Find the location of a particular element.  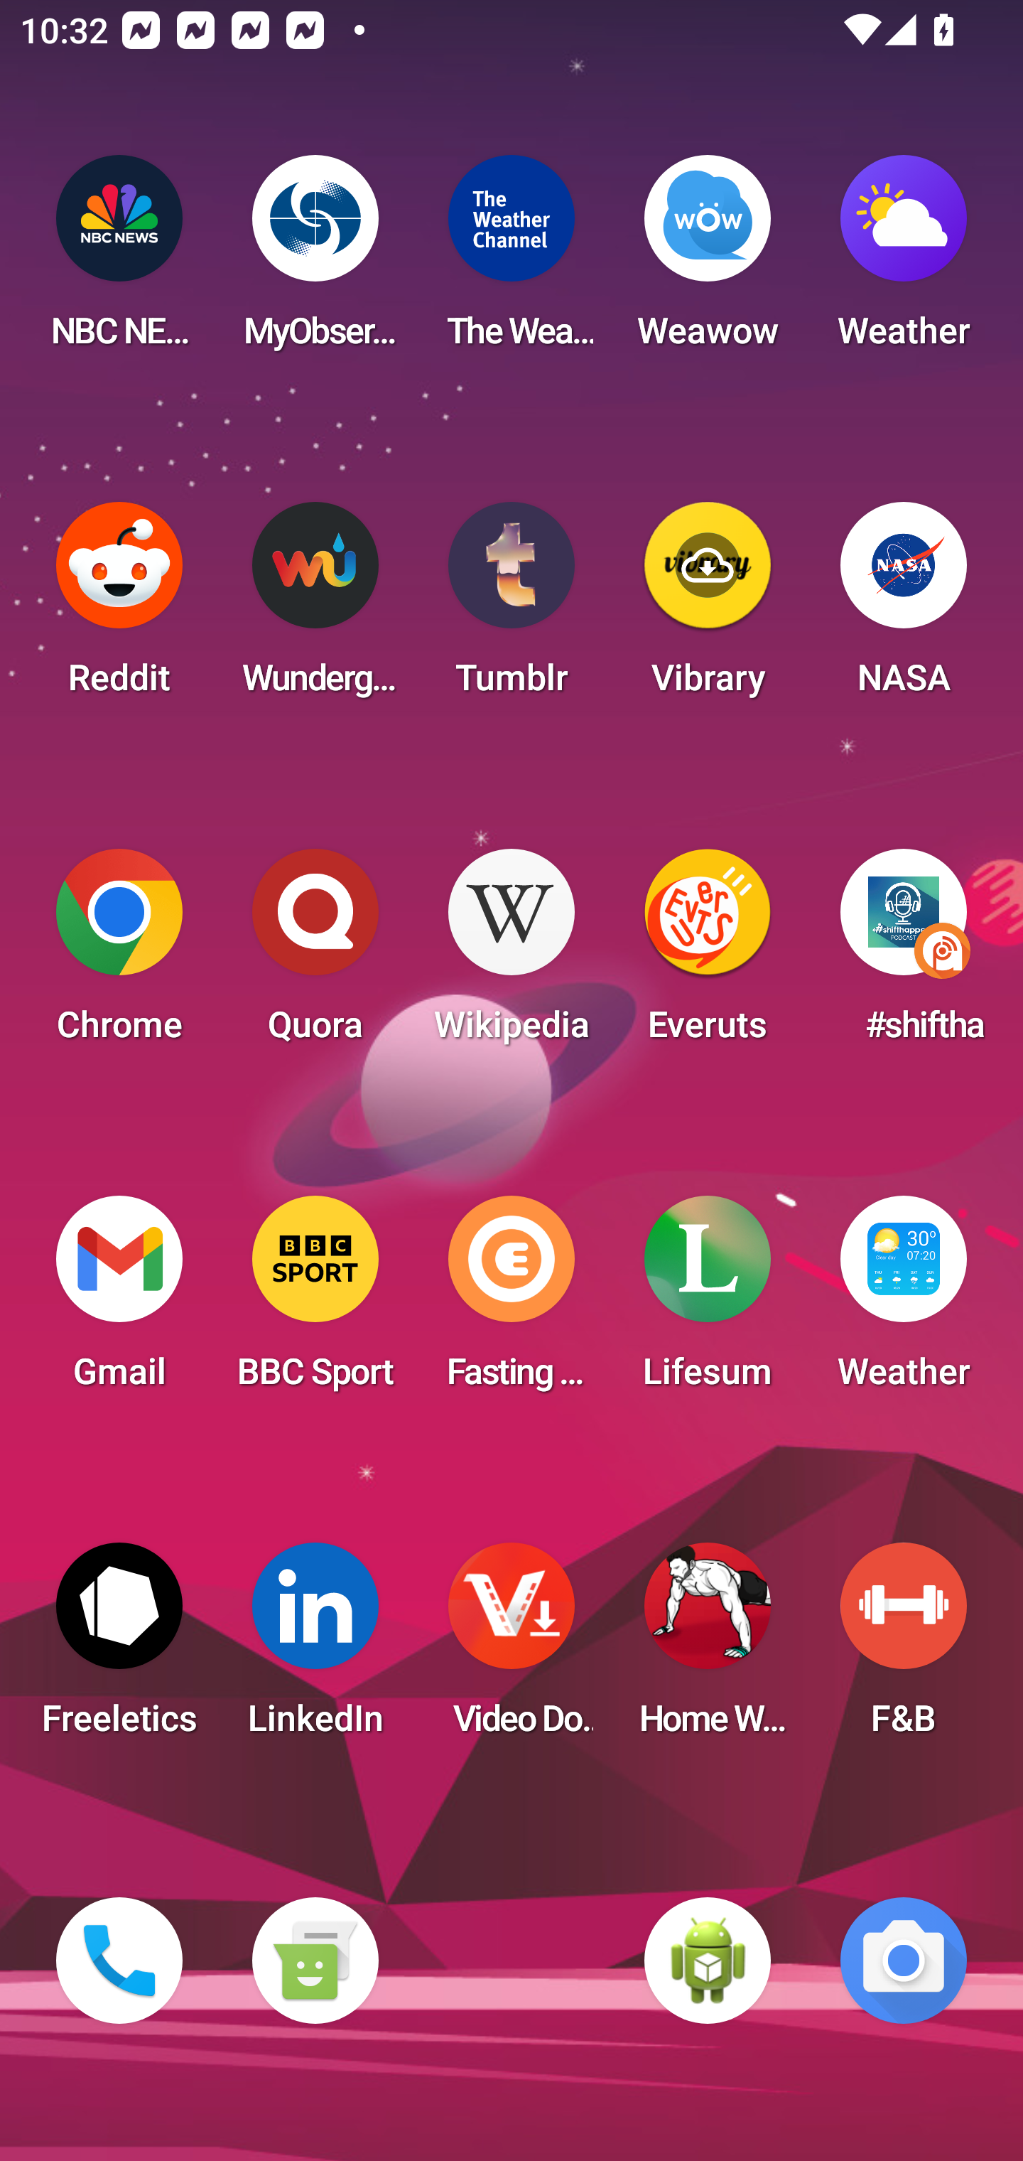

Gmail is located at coordinates (119, 1301).